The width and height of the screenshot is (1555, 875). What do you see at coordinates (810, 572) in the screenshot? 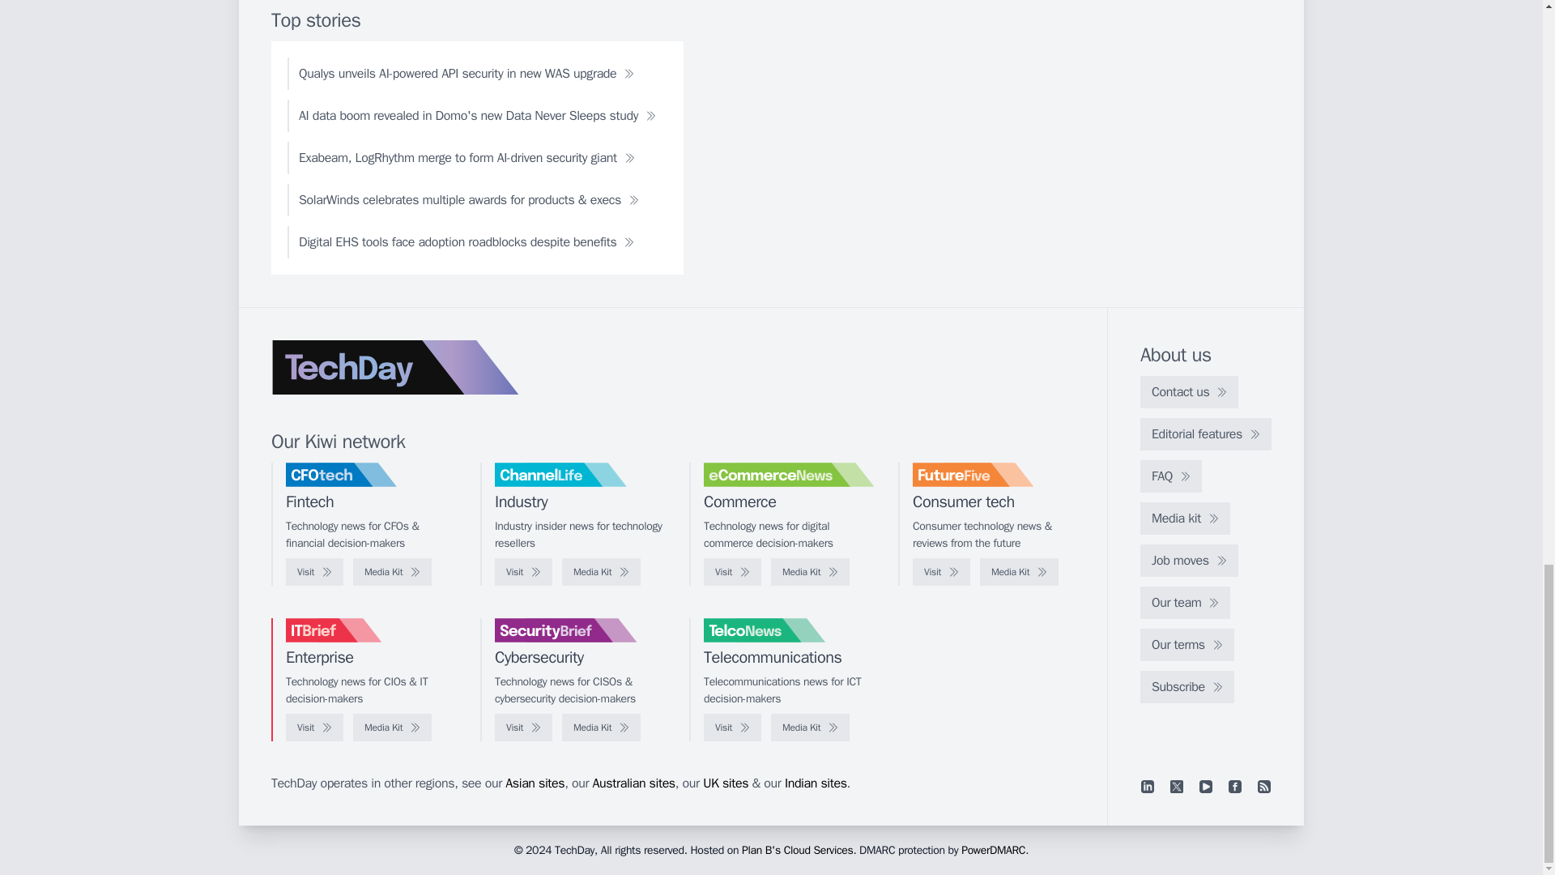
I see `Media Kit` at bounding box center [810, 572].